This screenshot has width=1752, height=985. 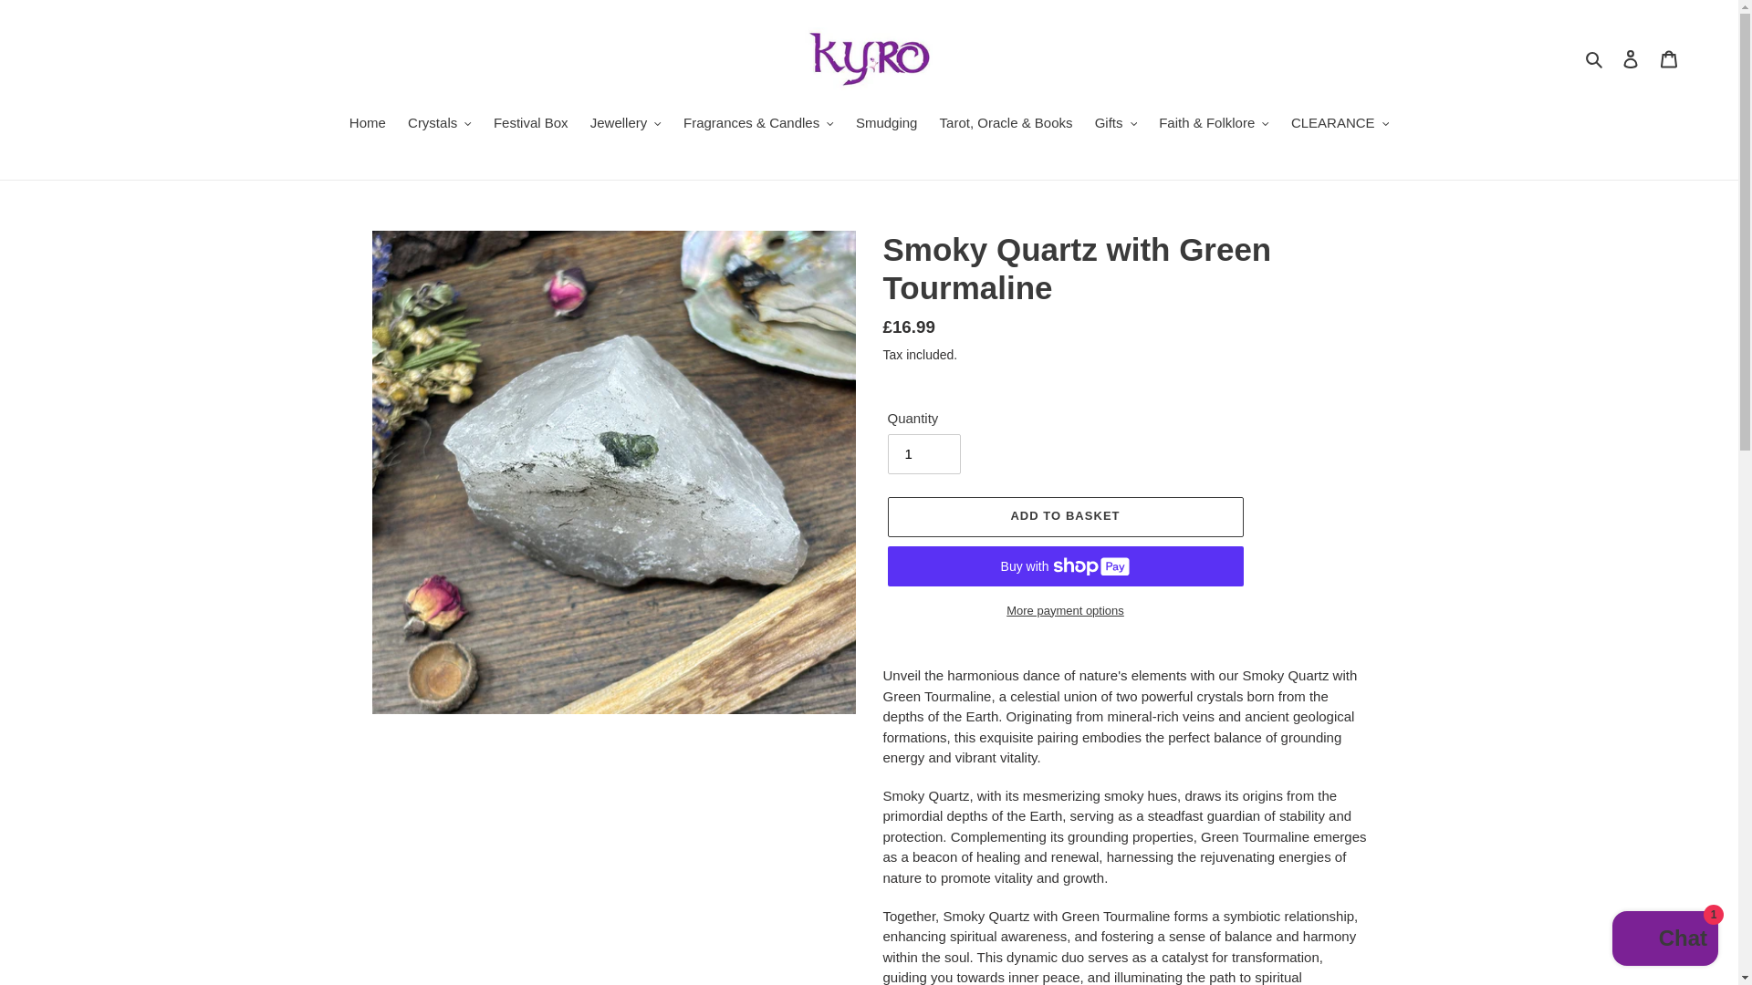 I want to click on Basket, so click(x=1669, y=58).